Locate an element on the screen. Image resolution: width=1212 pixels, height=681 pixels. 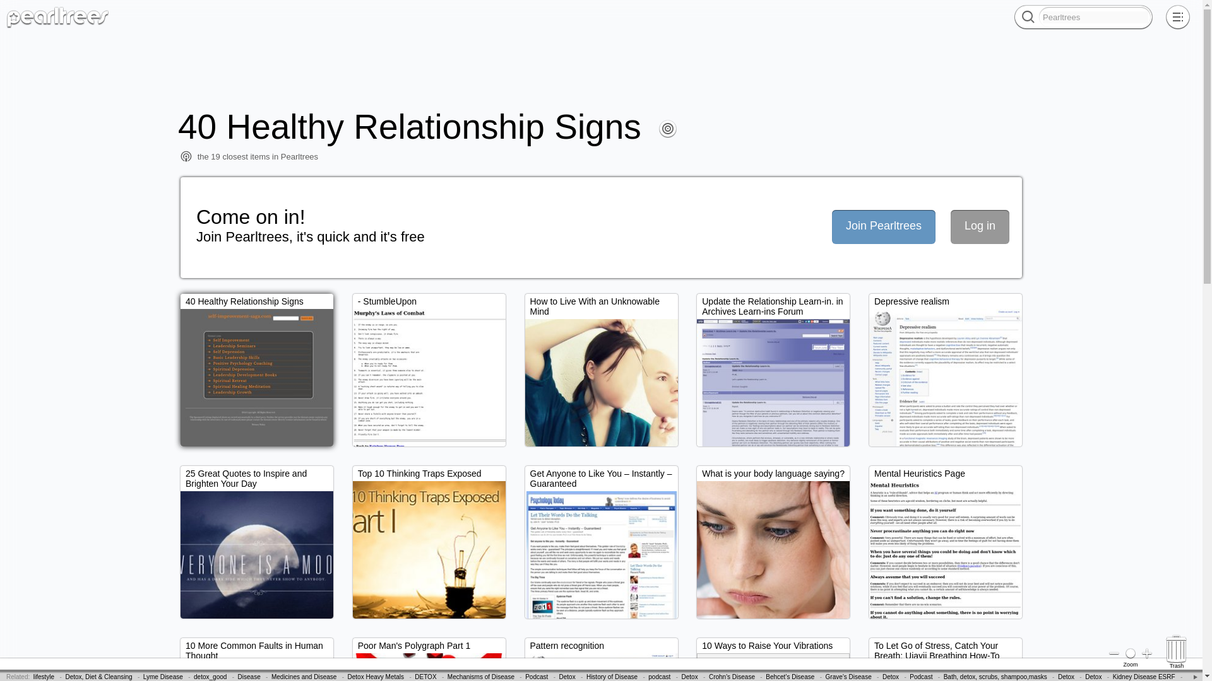
Crohn's Disease is located at coordinates (732, 677).